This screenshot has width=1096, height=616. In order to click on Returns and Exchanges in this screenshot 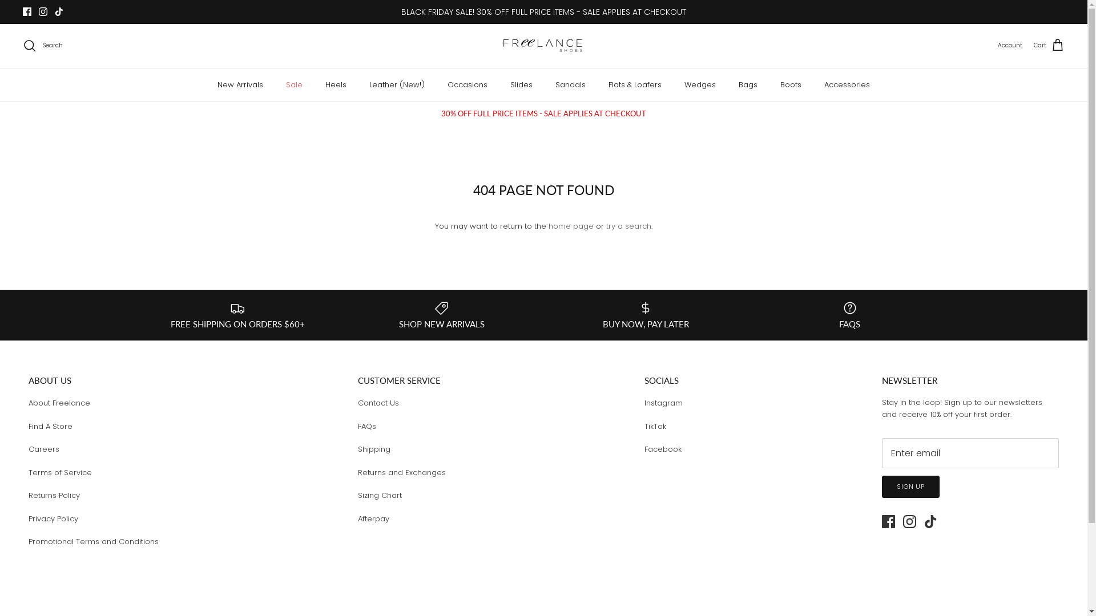, I will do `click(402, 472)`.